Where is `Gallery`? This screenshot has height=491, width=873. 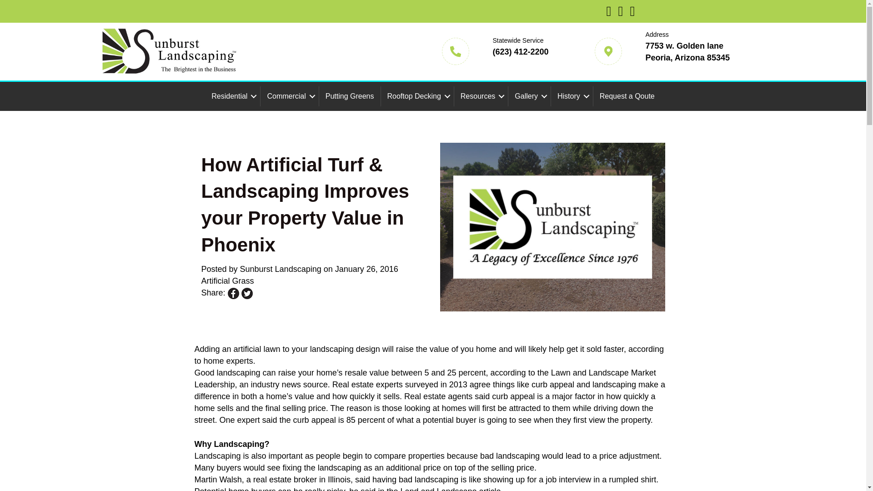 Gallery is located at coordinates (529, 96).